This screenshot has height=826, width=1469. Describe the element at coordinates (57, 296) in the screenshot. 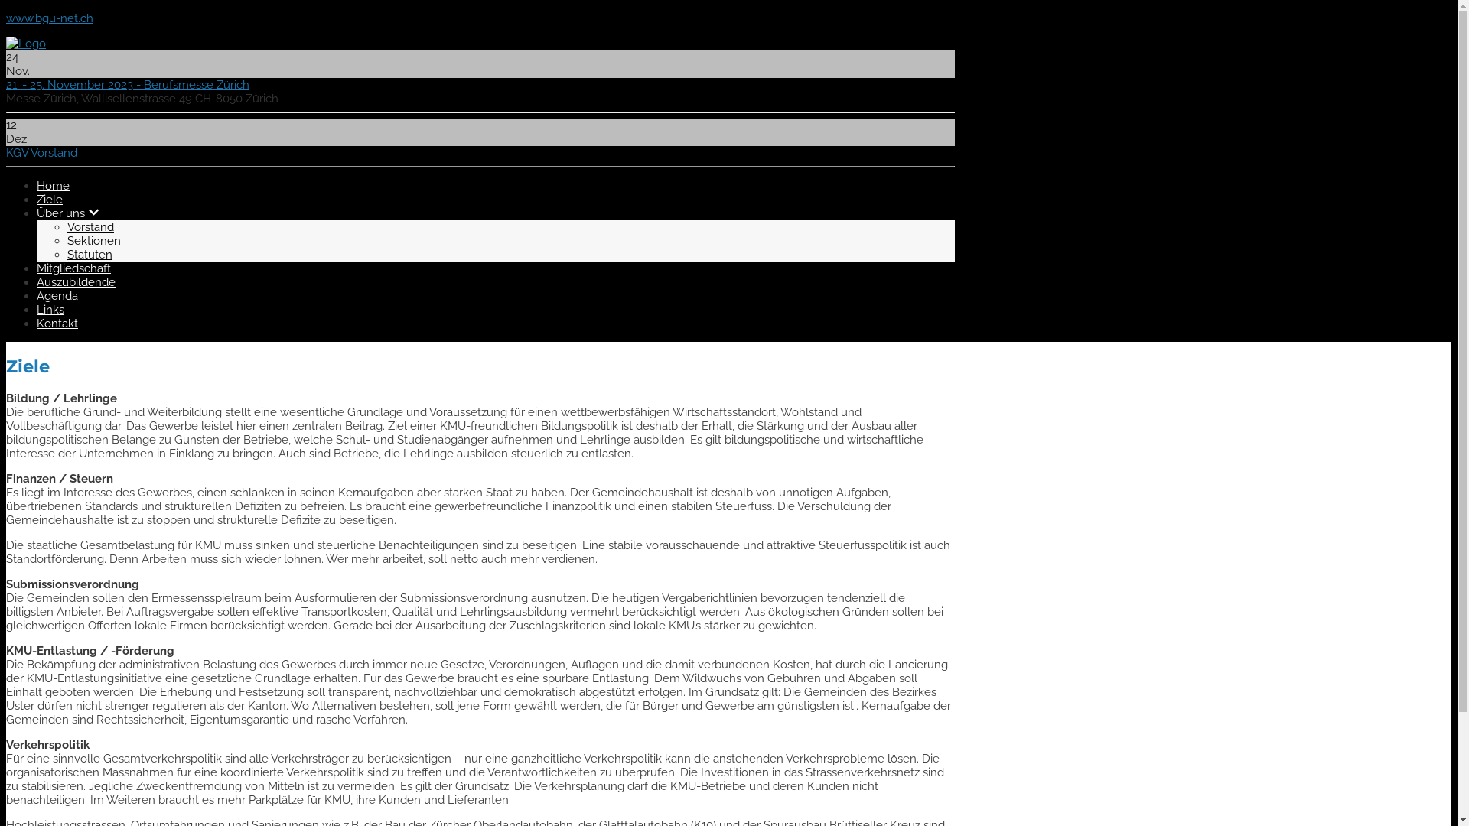

I see `Agenda` at that location.